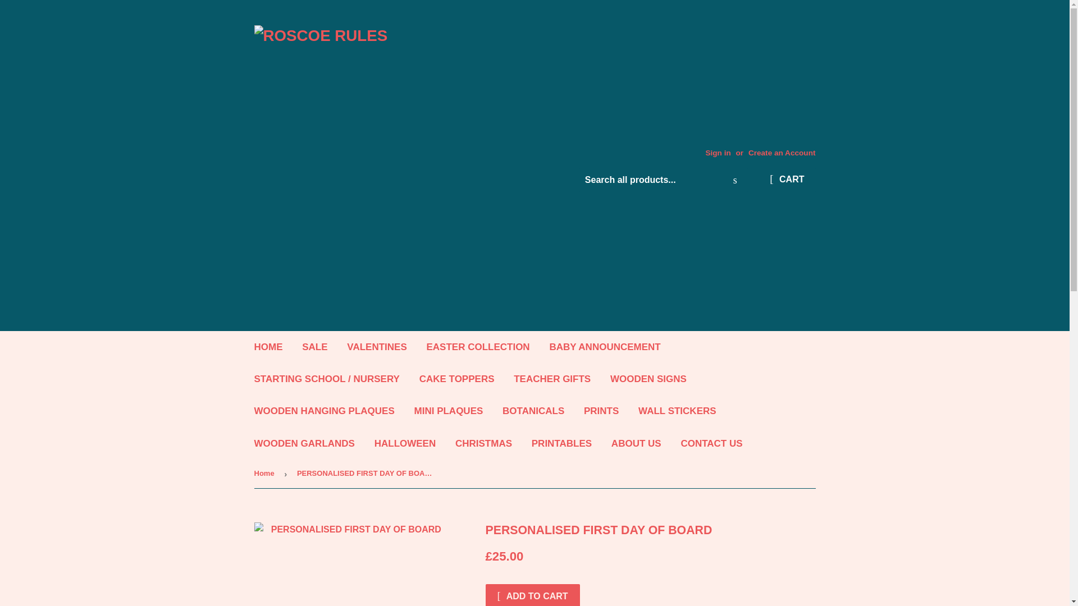  I want to click on EASTER COLLECTION, so click(478, 347).